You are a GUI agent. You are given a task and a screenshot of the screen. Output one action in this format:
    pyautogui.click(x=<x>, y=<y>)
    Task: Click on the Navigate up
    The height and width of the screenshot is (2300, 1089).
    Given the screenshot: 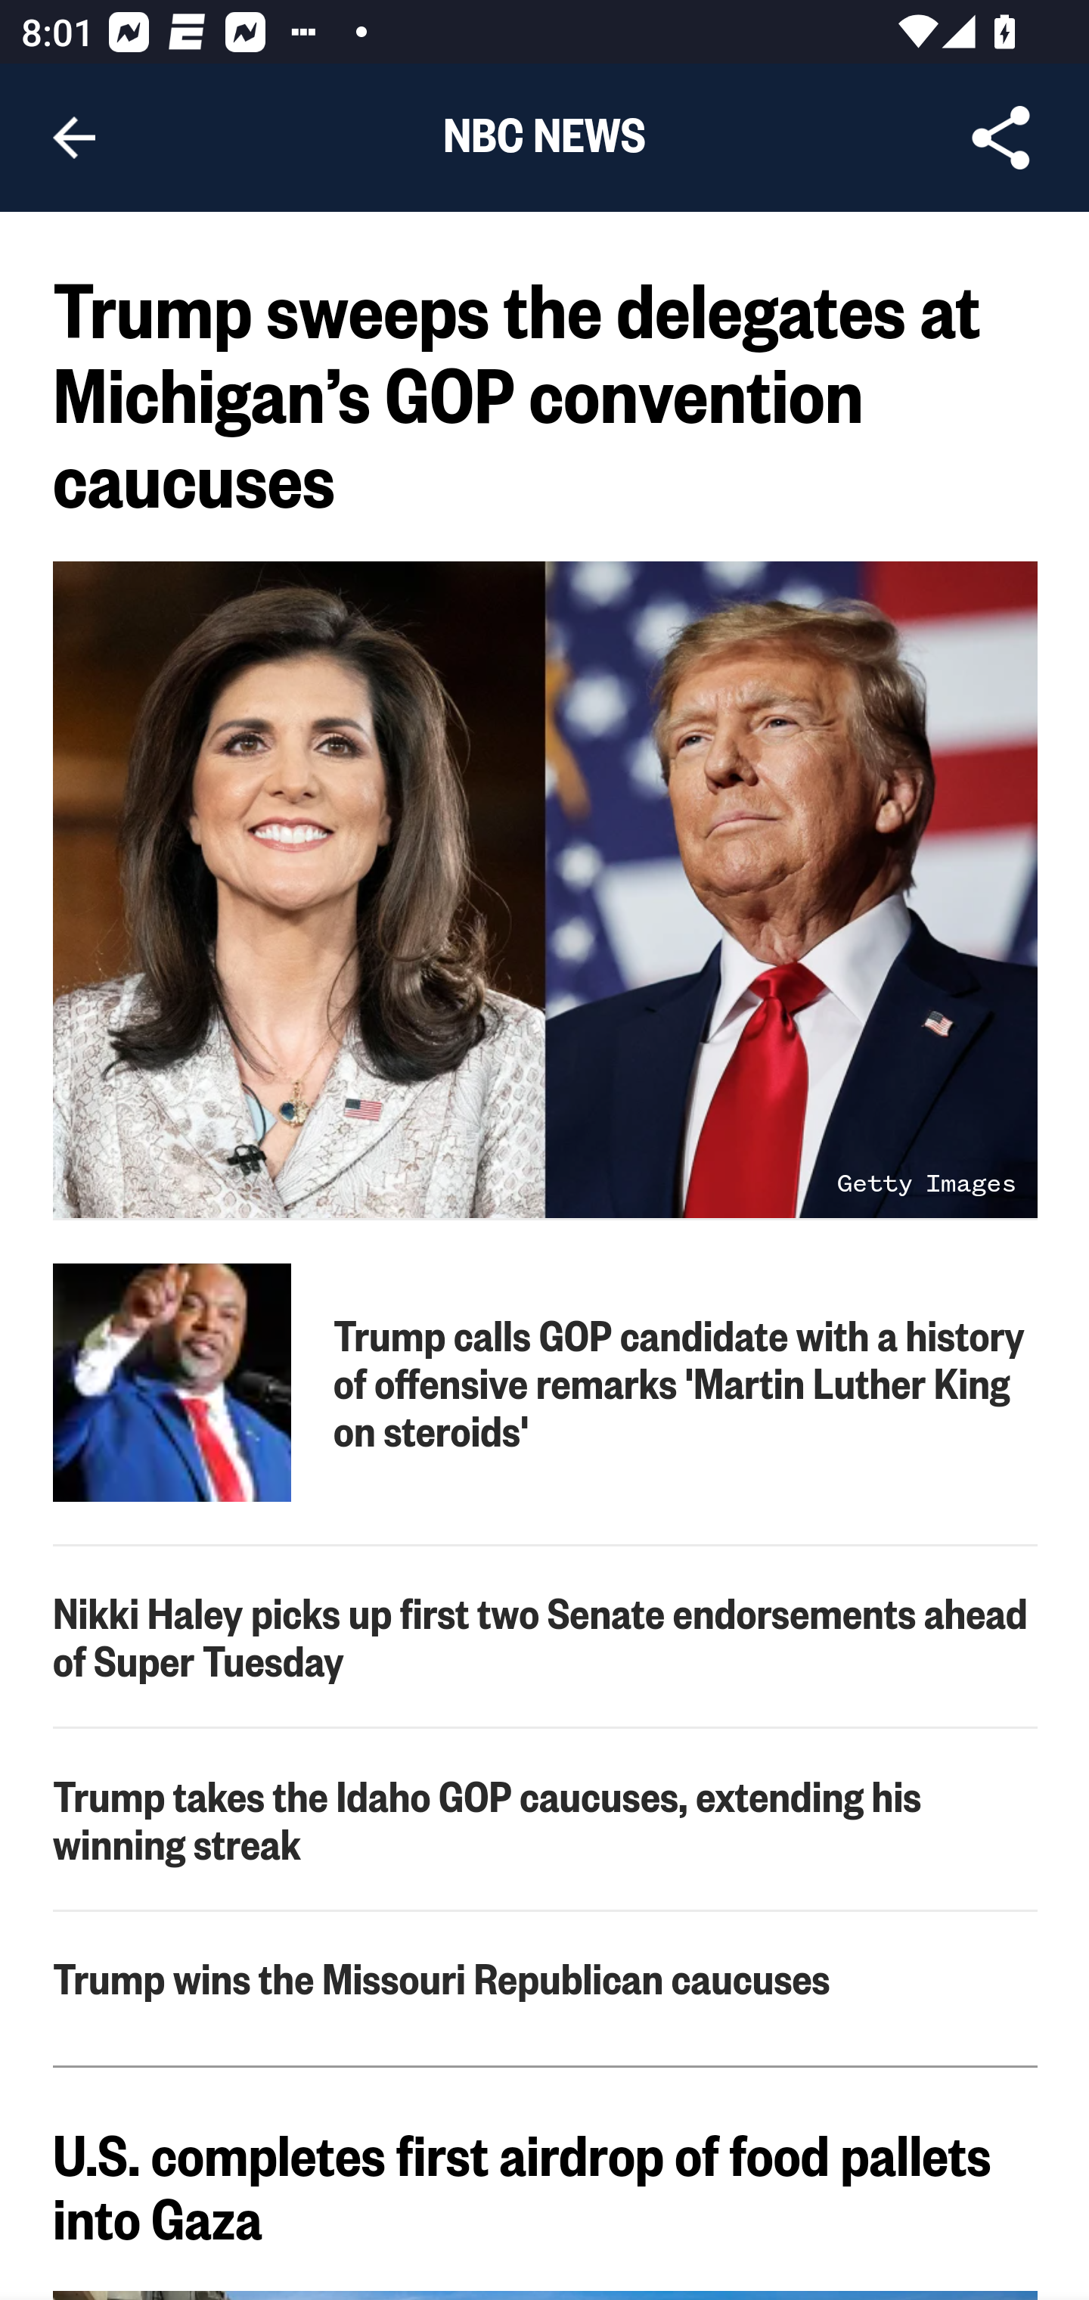 What is the action you would take?
    pyautogui.click(x=74, y=138)
    